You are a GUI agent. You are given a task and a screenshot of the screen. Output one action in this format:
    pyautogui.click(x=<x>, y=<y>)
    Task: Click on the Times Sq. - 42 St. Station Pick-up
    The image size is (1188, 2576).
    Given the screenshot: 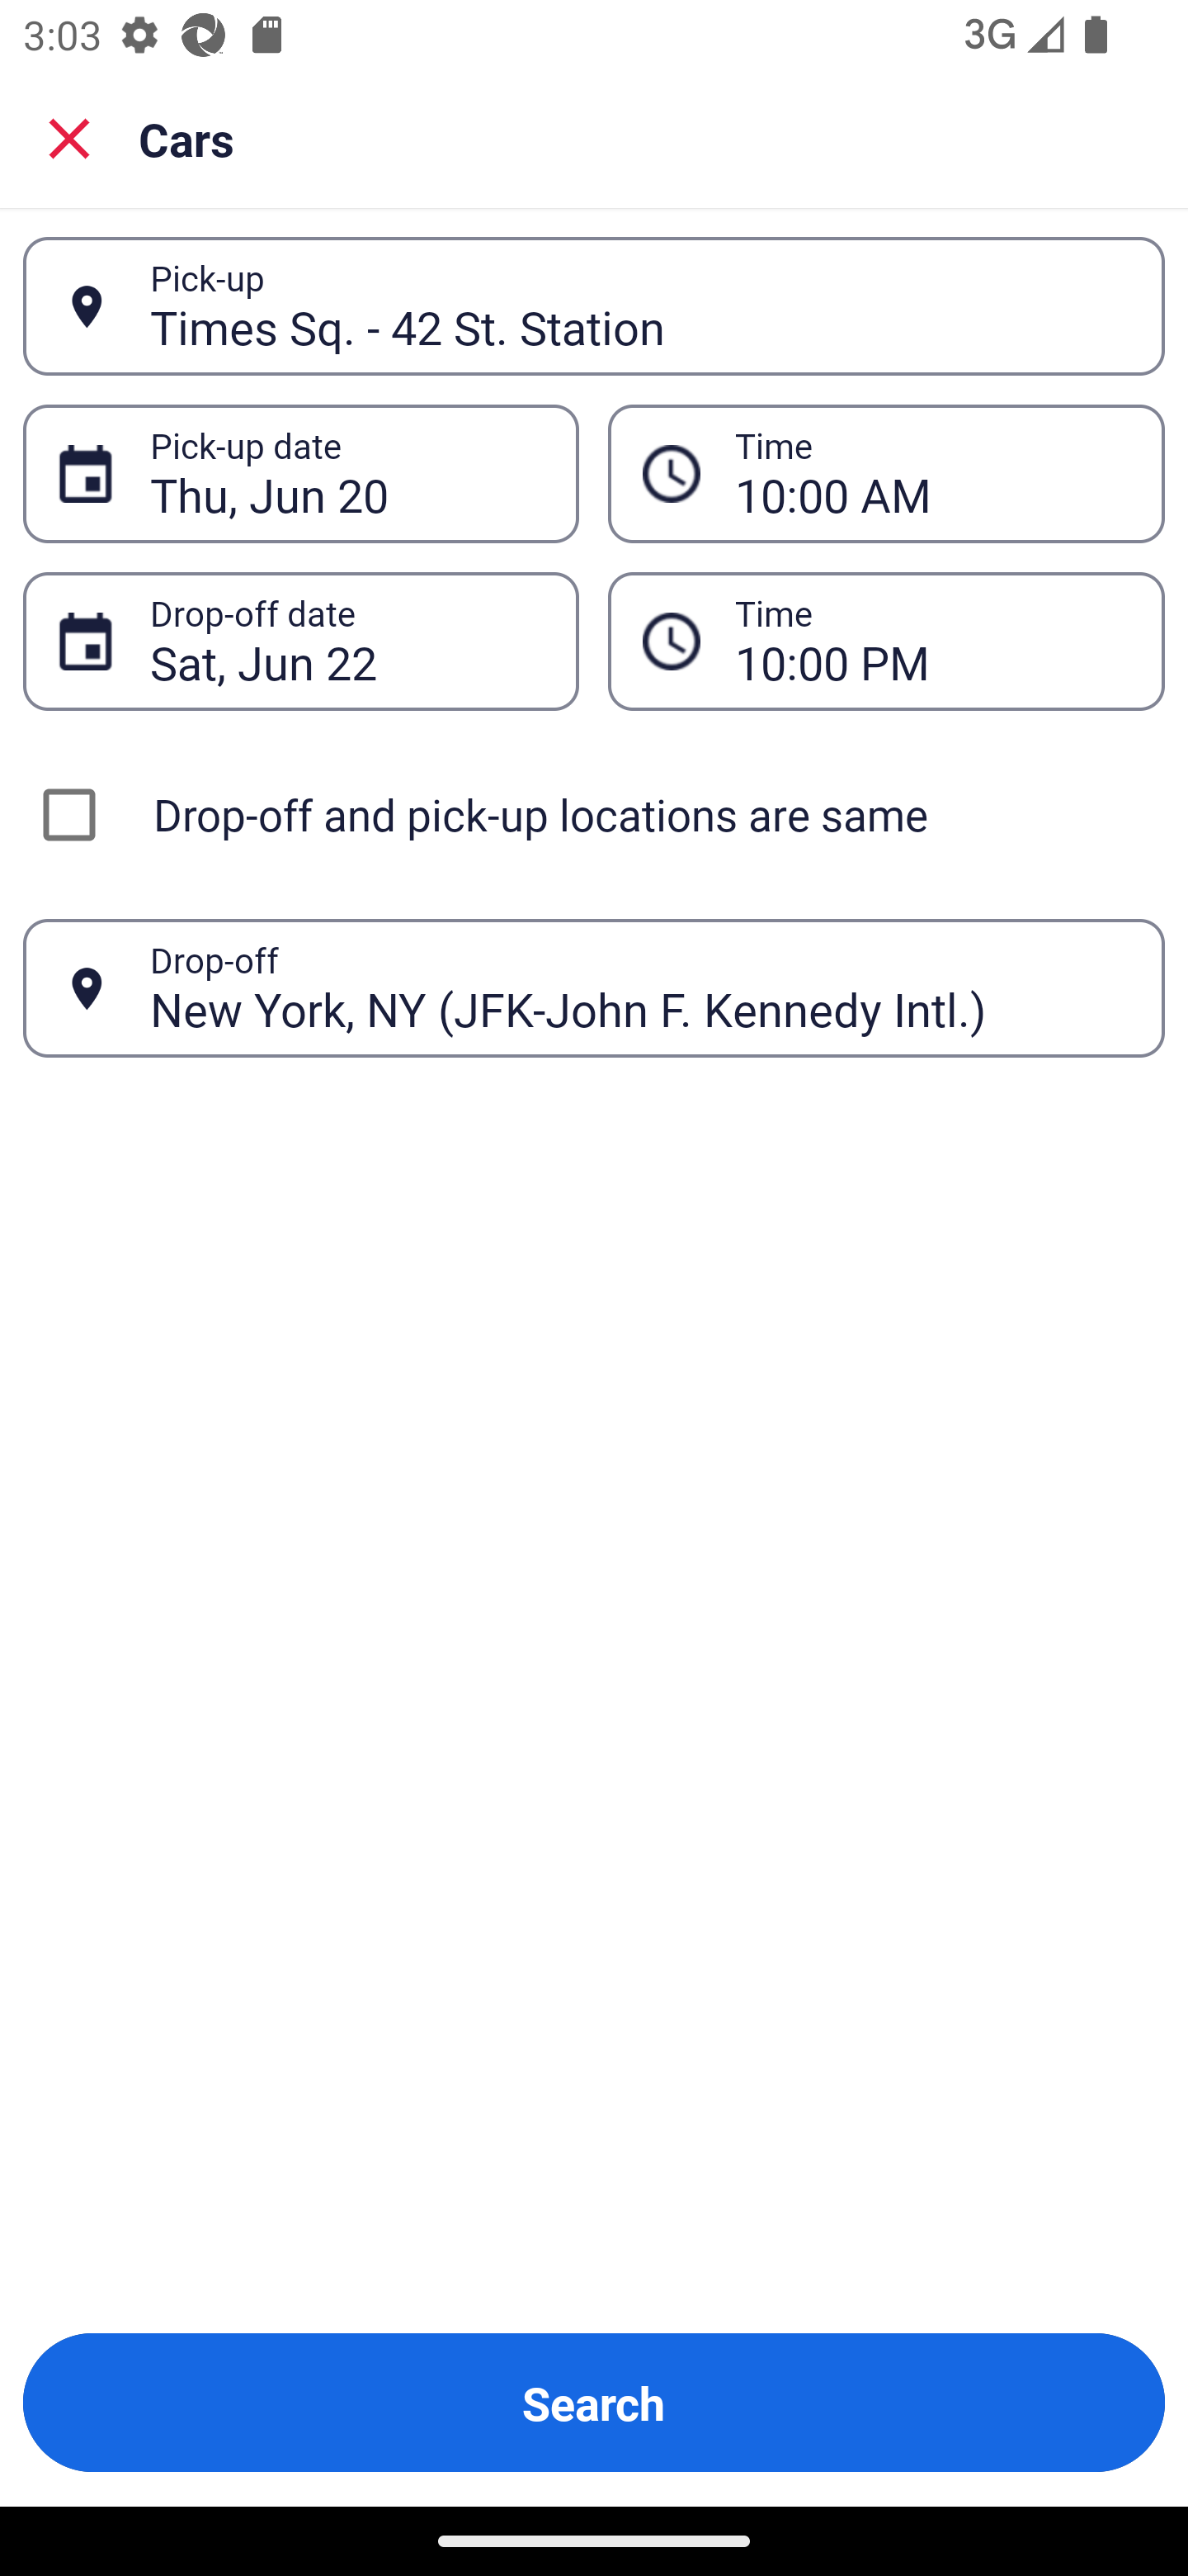 What is the action you would take?
    pyautogui.click(x=594, y=306)
    